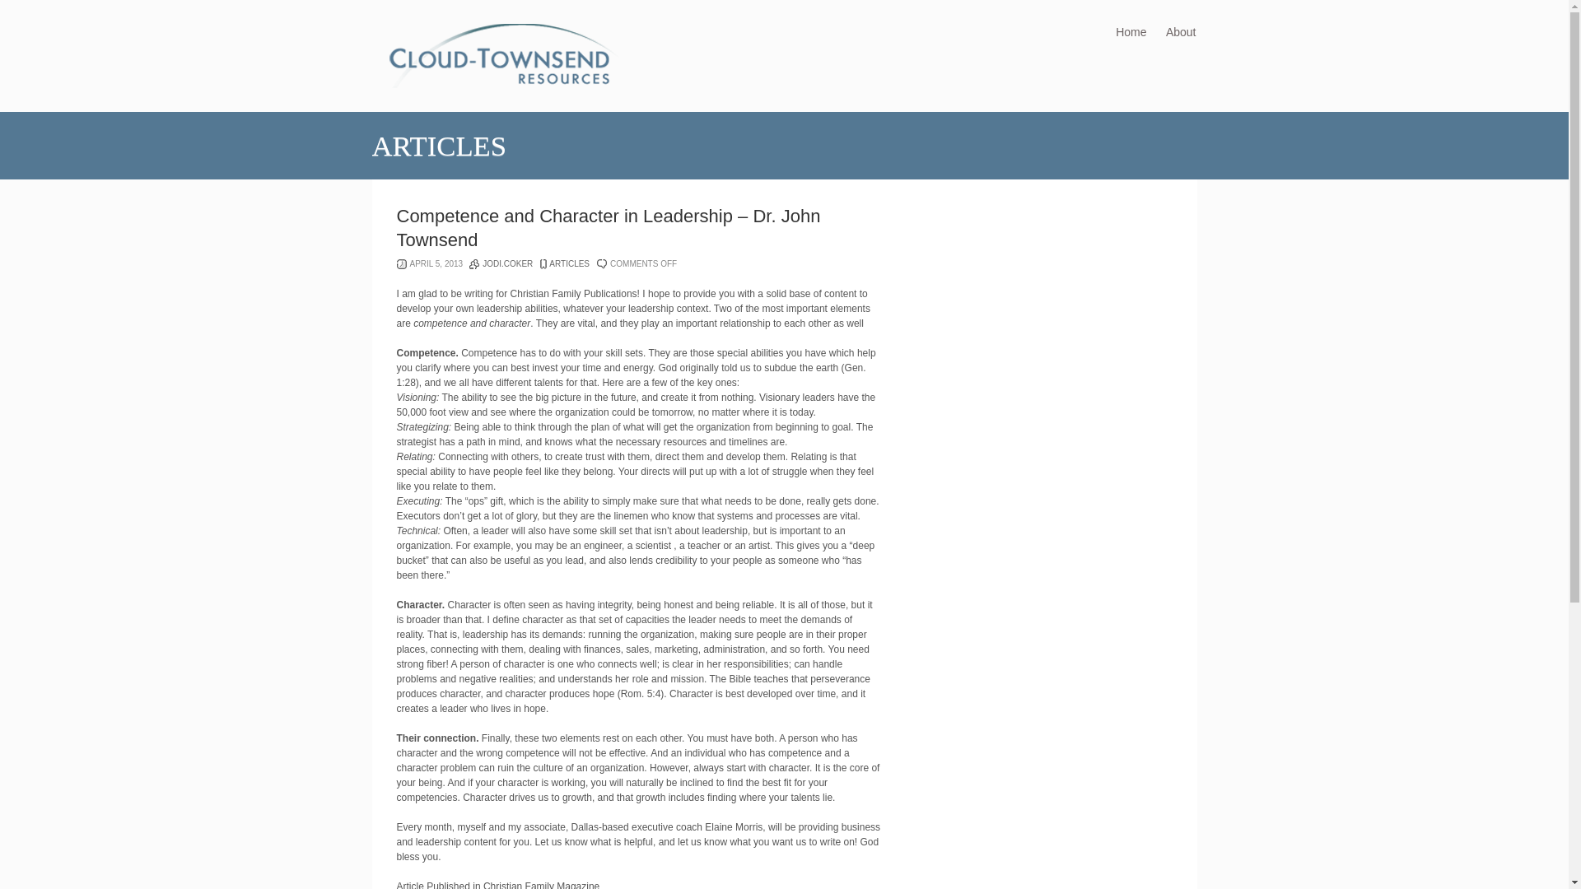 This screenshot has width=1581, height=889. What do you see at coordinates (507, 263) in the screenshot?
I see `JODI.COKER` at bounding box center [507, 263].